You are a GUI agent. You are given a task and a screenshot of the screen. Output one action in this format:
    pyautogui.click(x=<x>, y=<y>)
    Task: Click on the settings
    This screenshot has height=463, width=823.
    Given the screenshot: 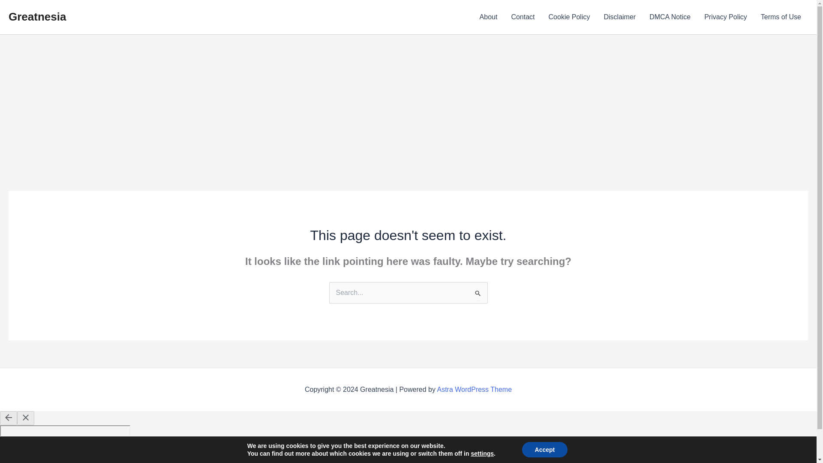 What is the action you would take?
    pyautogui.click(x=482, y=454)
    